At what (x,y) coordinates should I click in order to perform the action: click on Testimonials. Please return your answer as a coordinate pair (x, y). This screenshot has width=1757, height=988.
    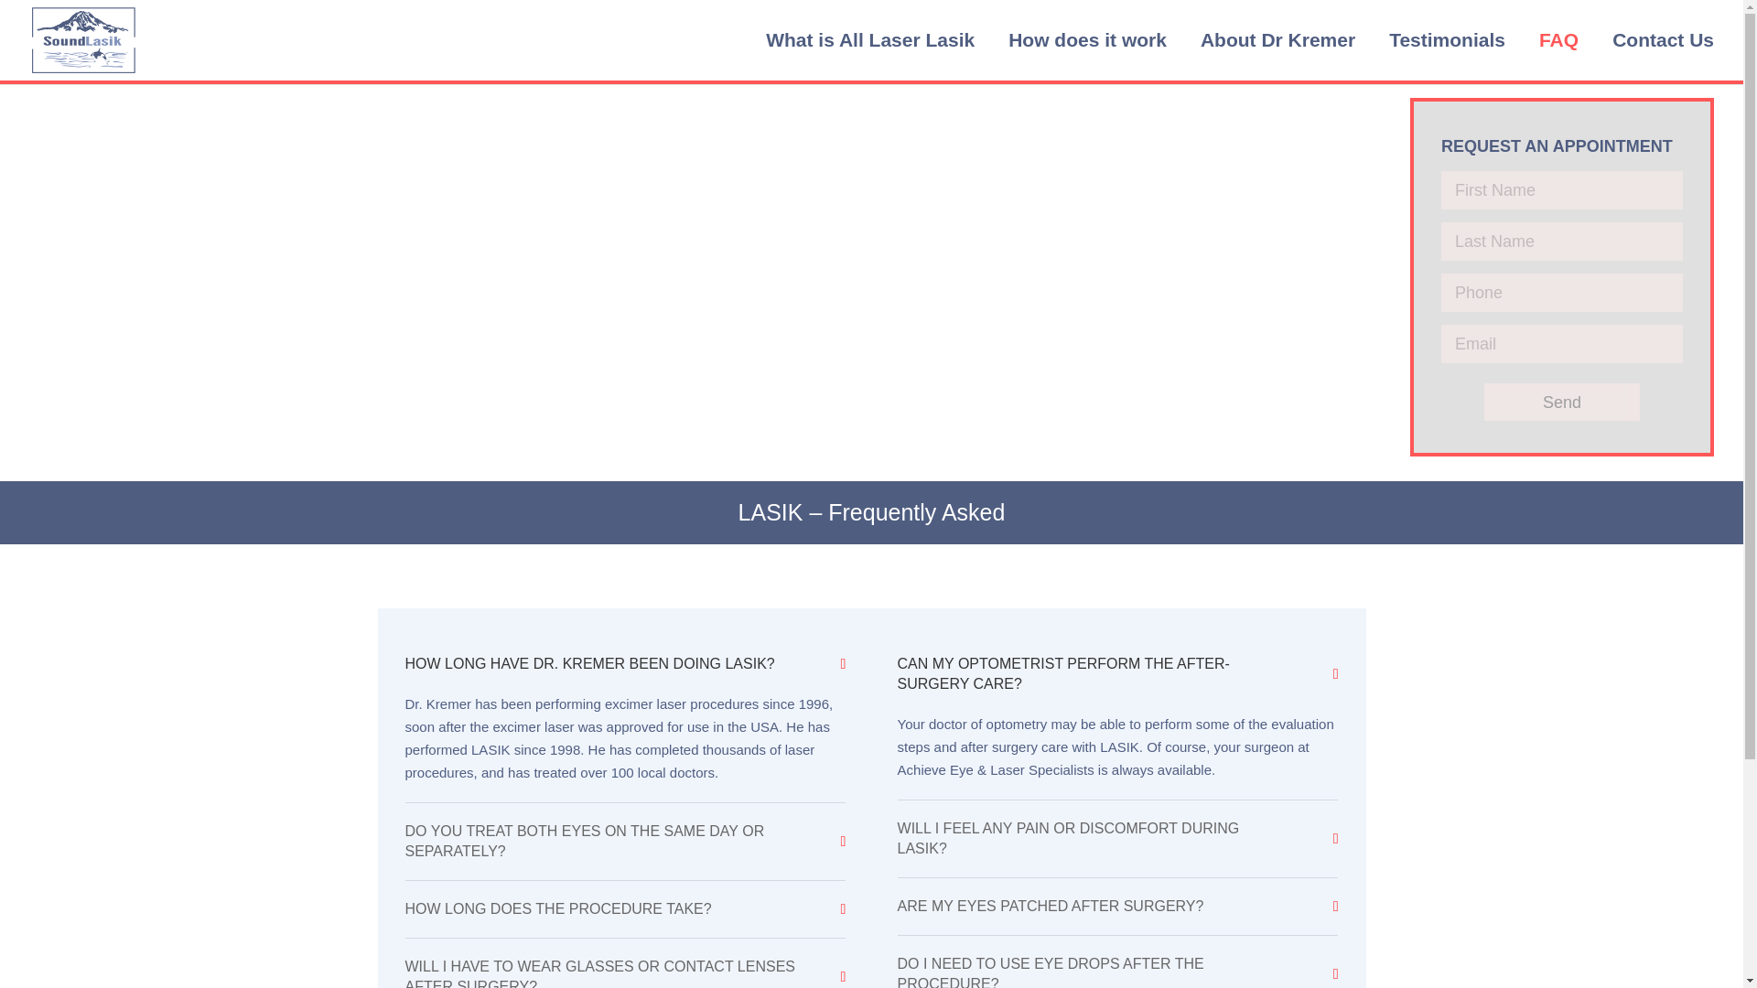
    Looking at the image, I should click on (1440, 39).